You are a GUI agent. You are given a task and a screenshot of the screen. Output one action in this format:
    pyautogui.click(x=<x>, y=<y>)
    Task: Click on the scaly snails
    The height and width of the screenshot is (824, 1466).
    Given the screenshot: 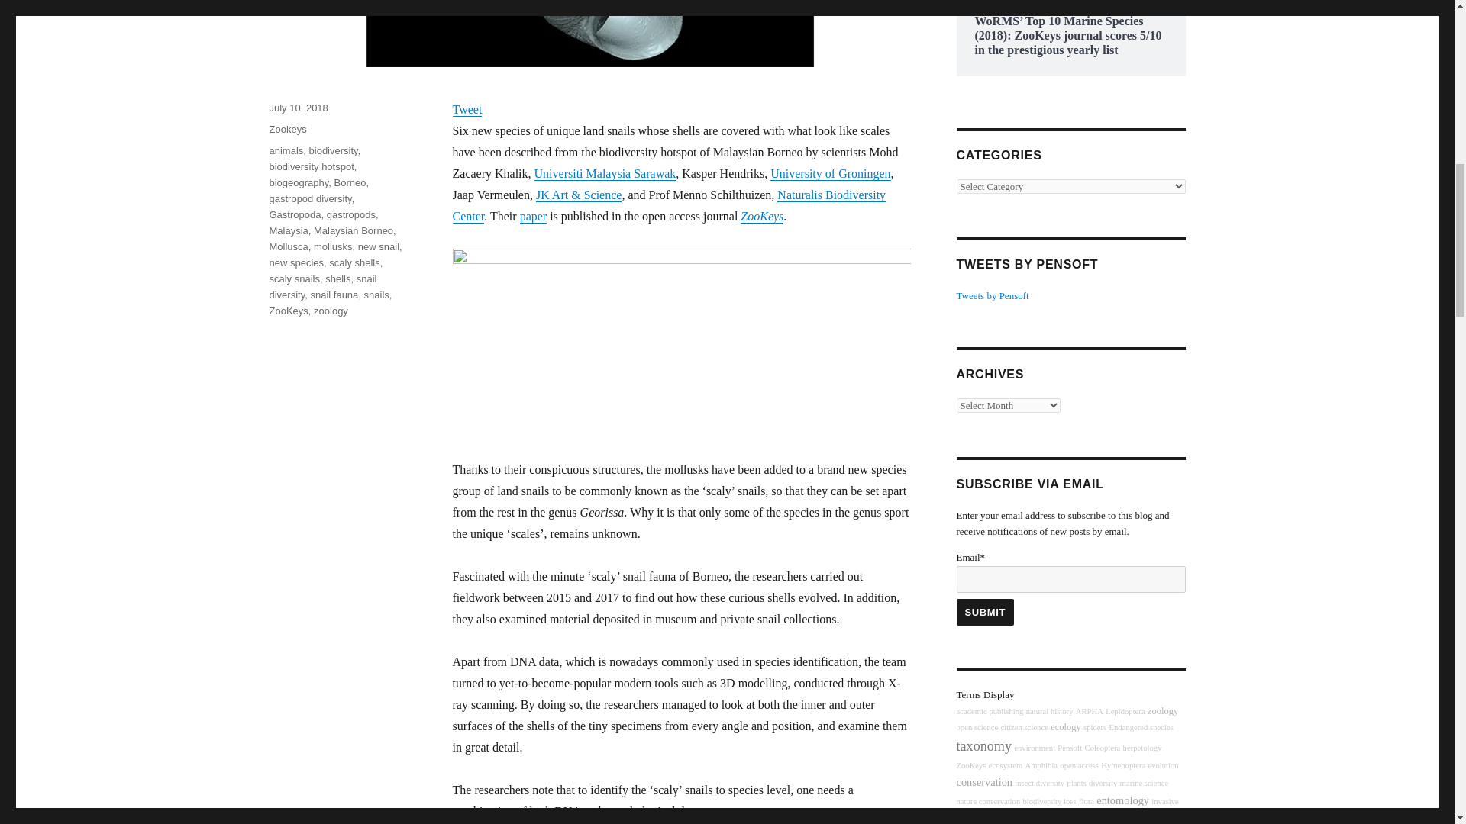 What is the action you would take?
    pyautogui.click(x=293, y=278)
    